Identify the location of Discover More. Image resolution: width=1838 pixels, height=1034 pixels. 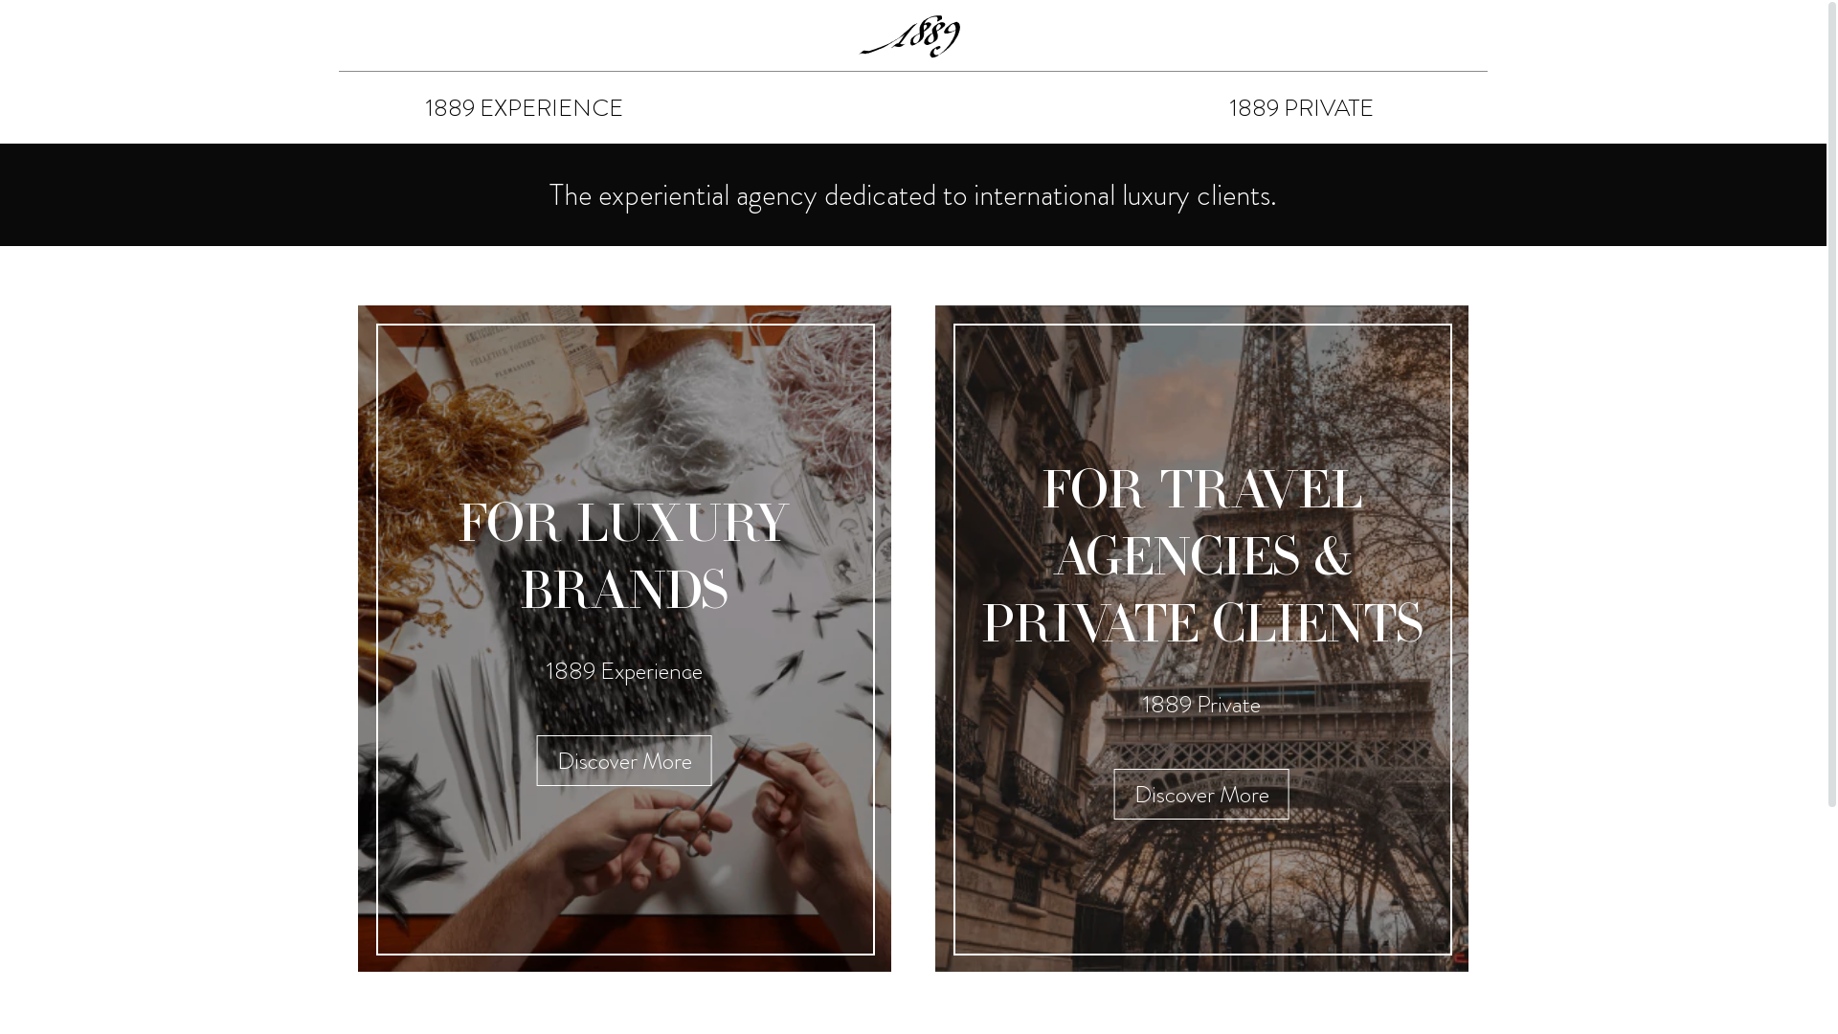
(1202, 795).